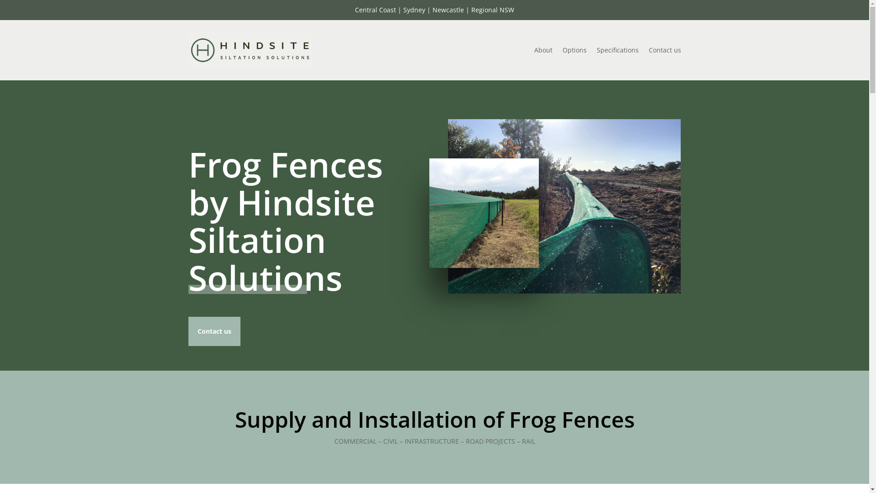 This screenshot has height=493, width=876. Describe the element at coordinates (574, 50) in the screenshot. I see `Options` at that location.